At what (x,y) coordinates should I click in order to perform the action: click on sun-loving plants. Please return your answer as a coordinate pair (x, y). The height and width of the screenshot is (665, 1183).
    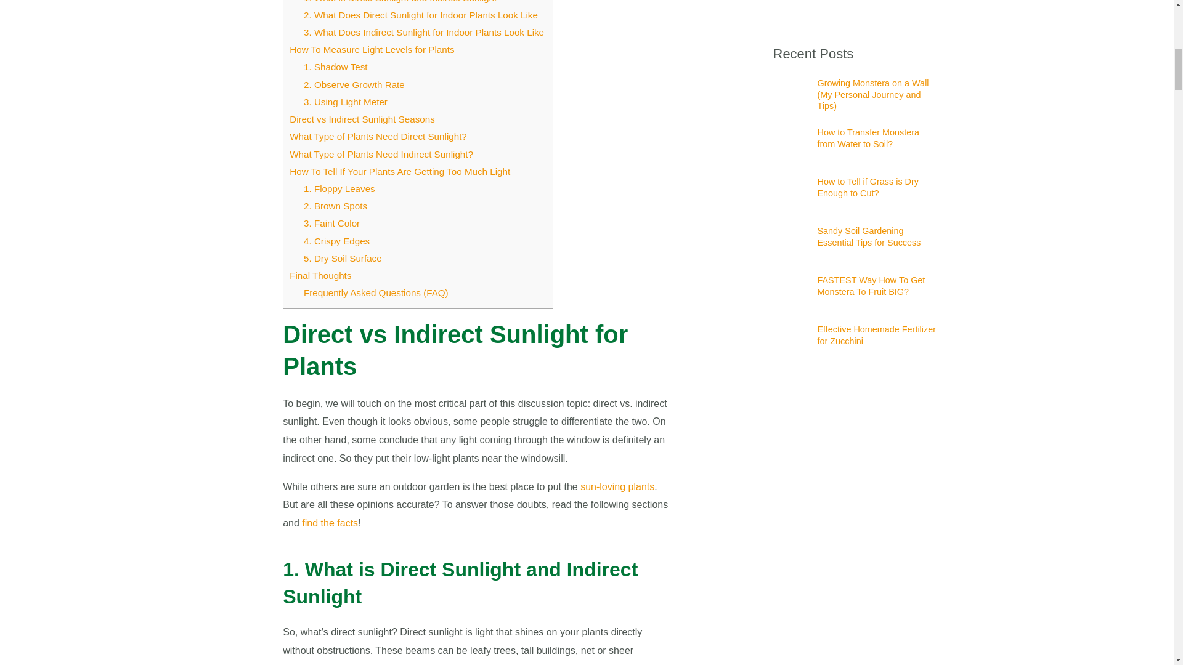
    Looking at the image, I should click on (617, 486).